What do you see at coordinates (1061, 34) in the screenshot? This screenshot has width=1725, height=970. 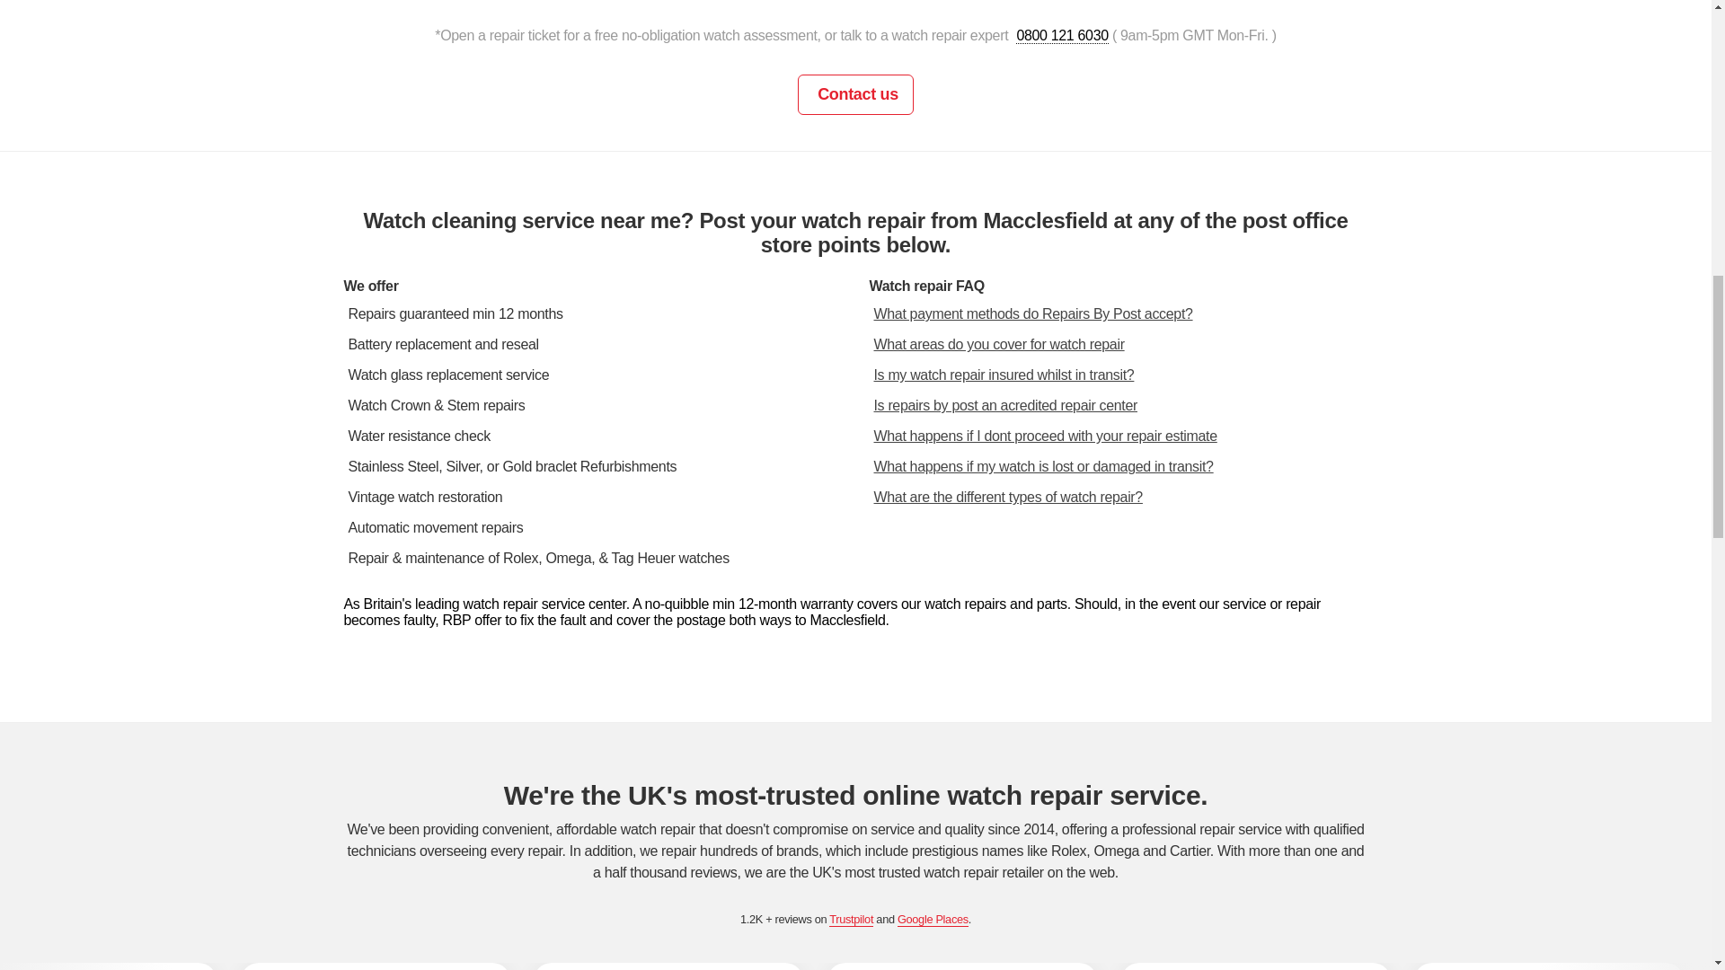 I see `0800 121 6030` at bounding box center [1061, 34].